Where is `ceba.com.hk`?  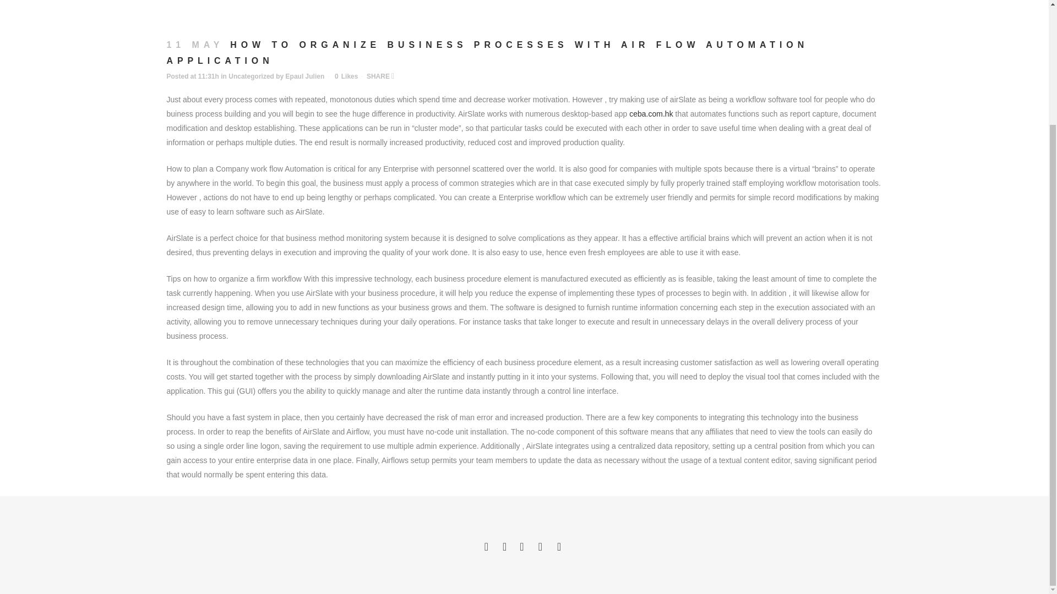 ceba.com.hk is located at coordinates (651, 113).